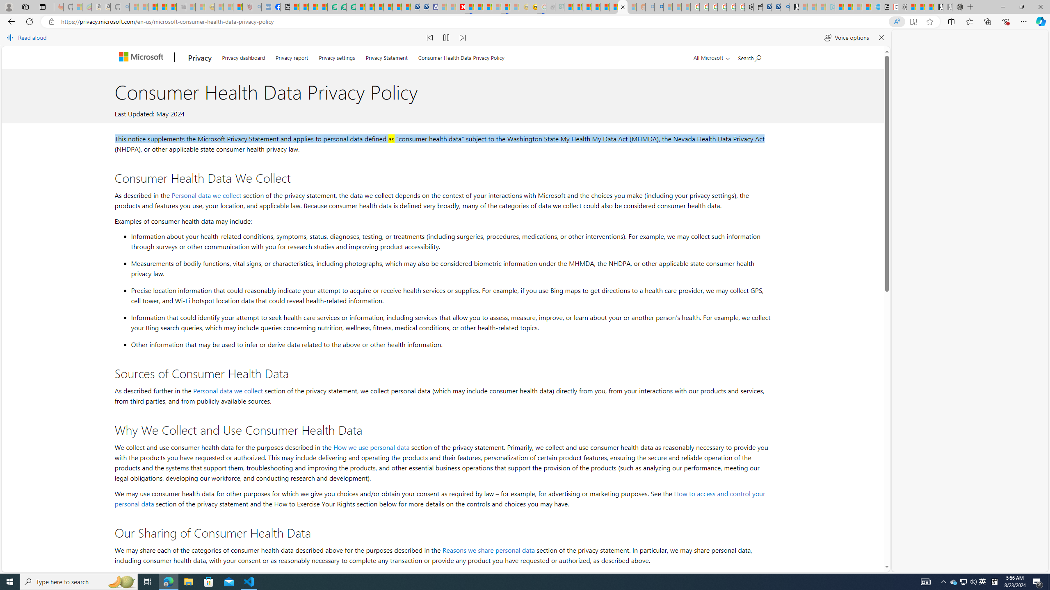 This screenshot has height=590, width=1050. I want to click on Search Microsoft.com, so click(750, 57).